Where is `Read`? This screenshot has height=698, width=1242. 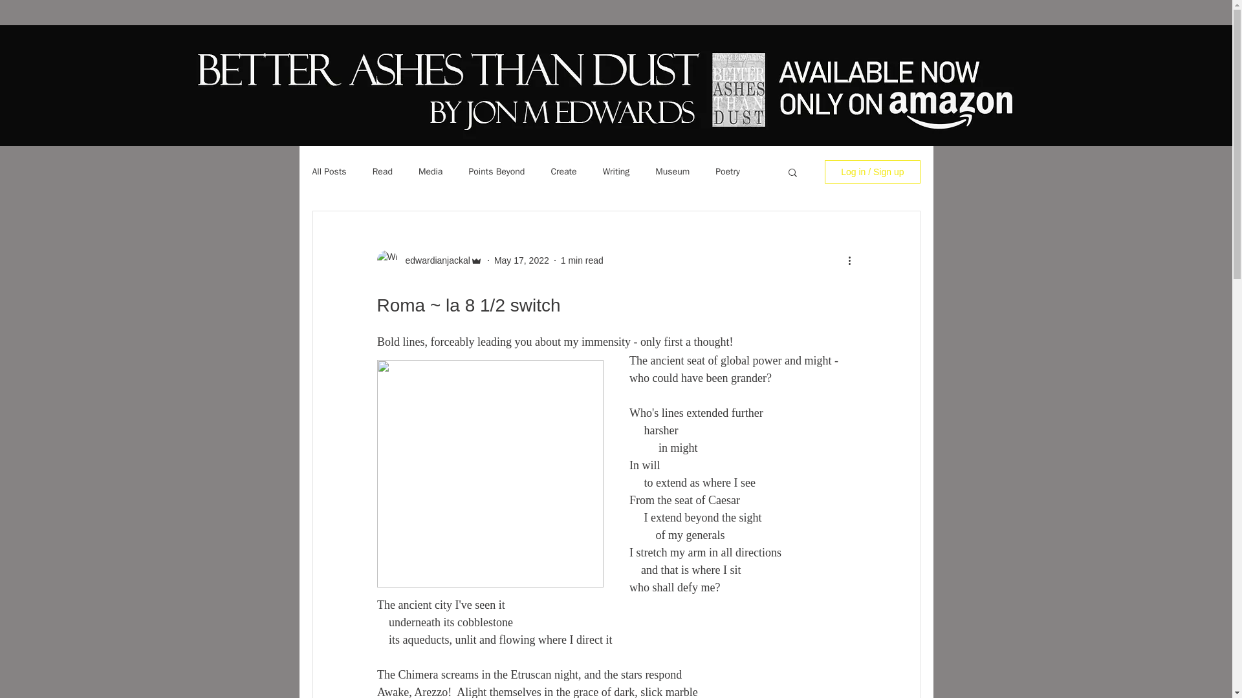
Read is located at coordinates (382, 172).